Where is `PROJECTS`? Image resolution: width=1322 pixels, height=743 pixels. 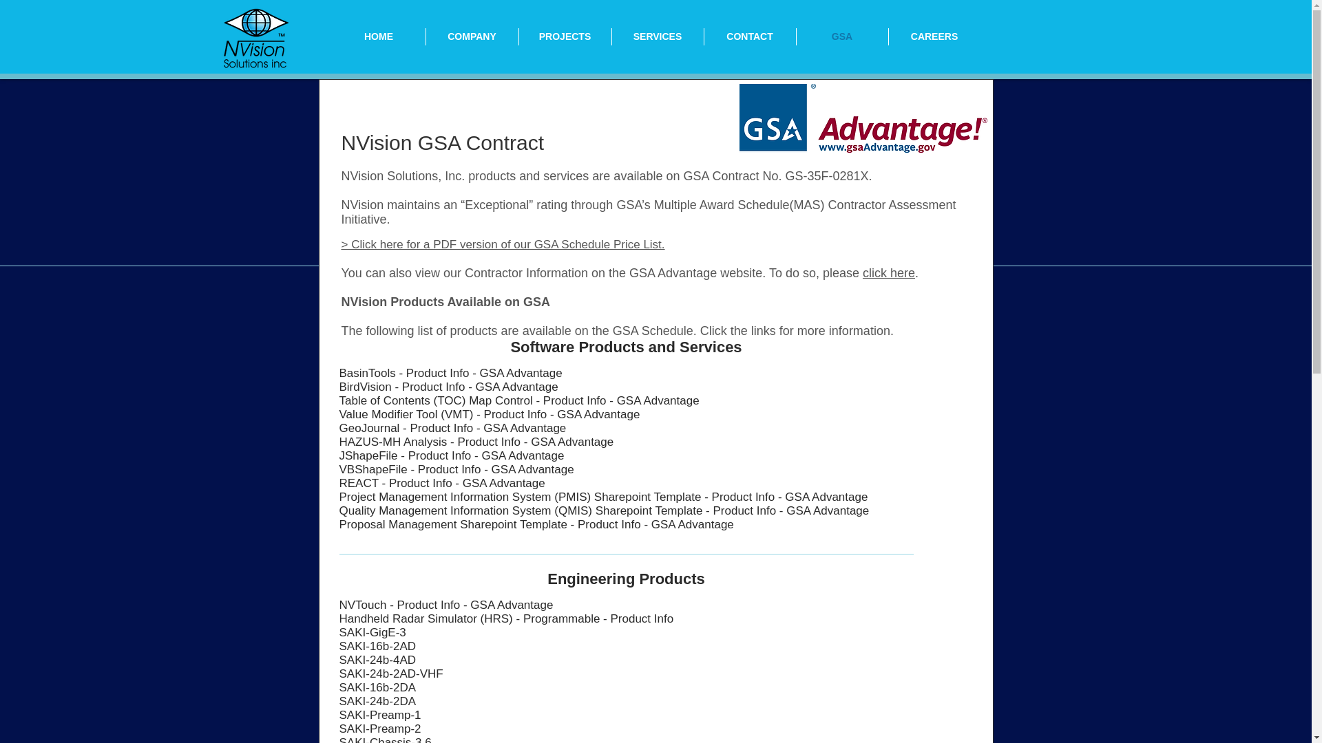
PROJECTS is located at coordinates (565, 36).